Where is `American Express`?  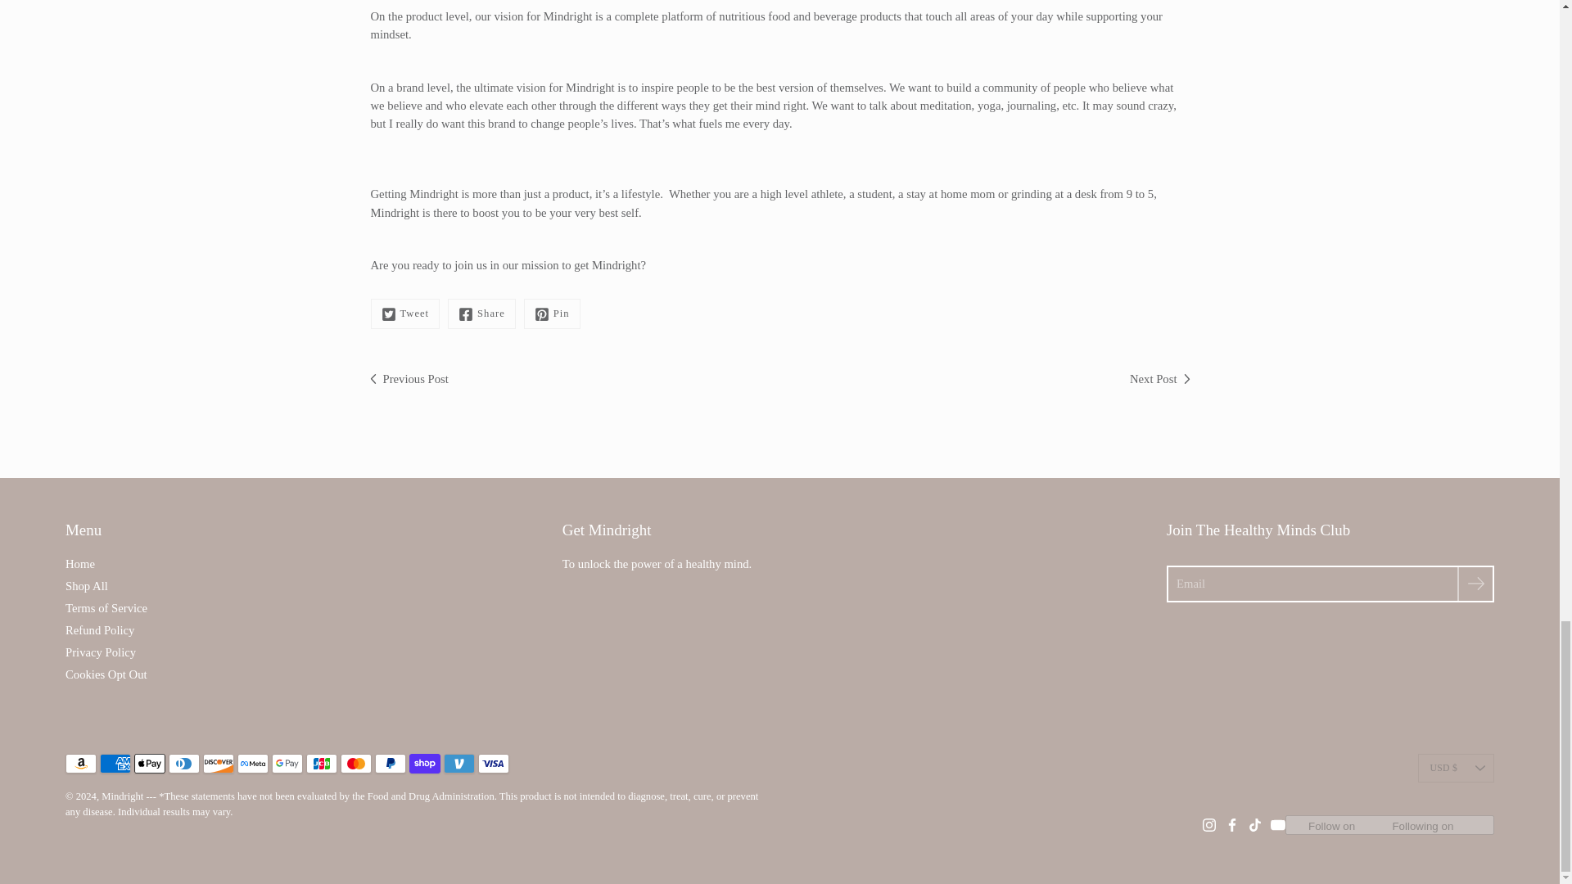 American Express is located at coordinates (115, 764).